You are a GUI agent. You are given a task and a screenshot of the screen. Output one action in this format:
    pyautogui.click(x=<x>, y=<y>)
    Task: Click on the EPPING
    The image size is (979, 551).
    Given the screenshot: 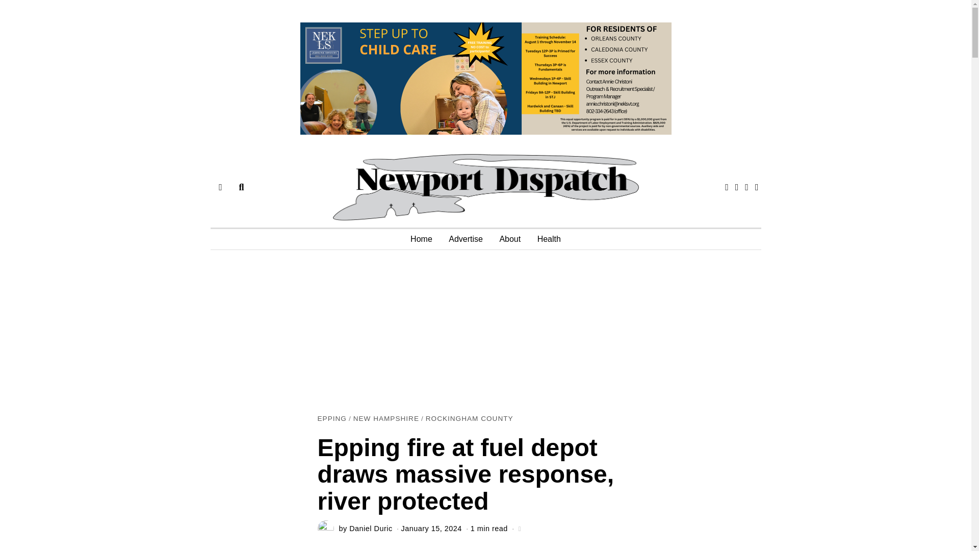 What is the action you would take?
    pyautogui.click(x=331, y=419)
    